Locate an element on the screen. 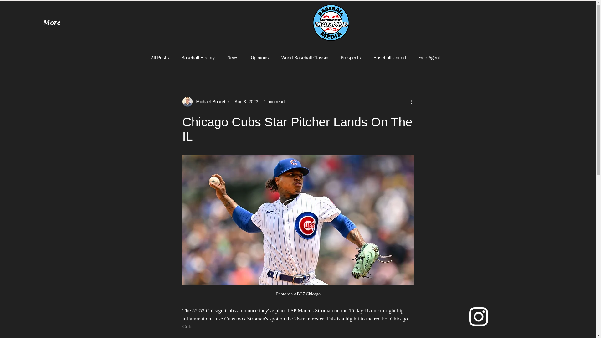 The width and height of the screenshot is (601, 338). Michael Bourette is located at coordinates (210, 101).